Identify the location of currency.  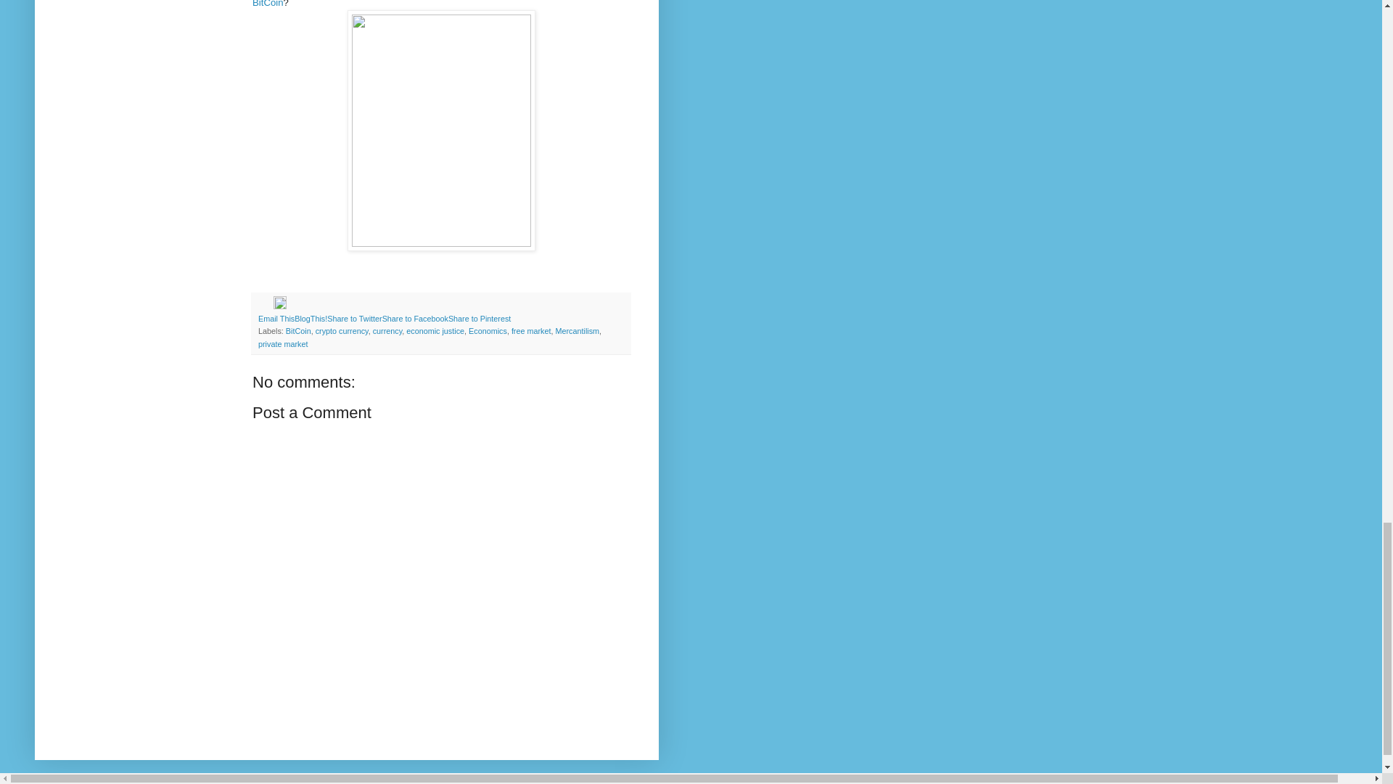
(387, 331).